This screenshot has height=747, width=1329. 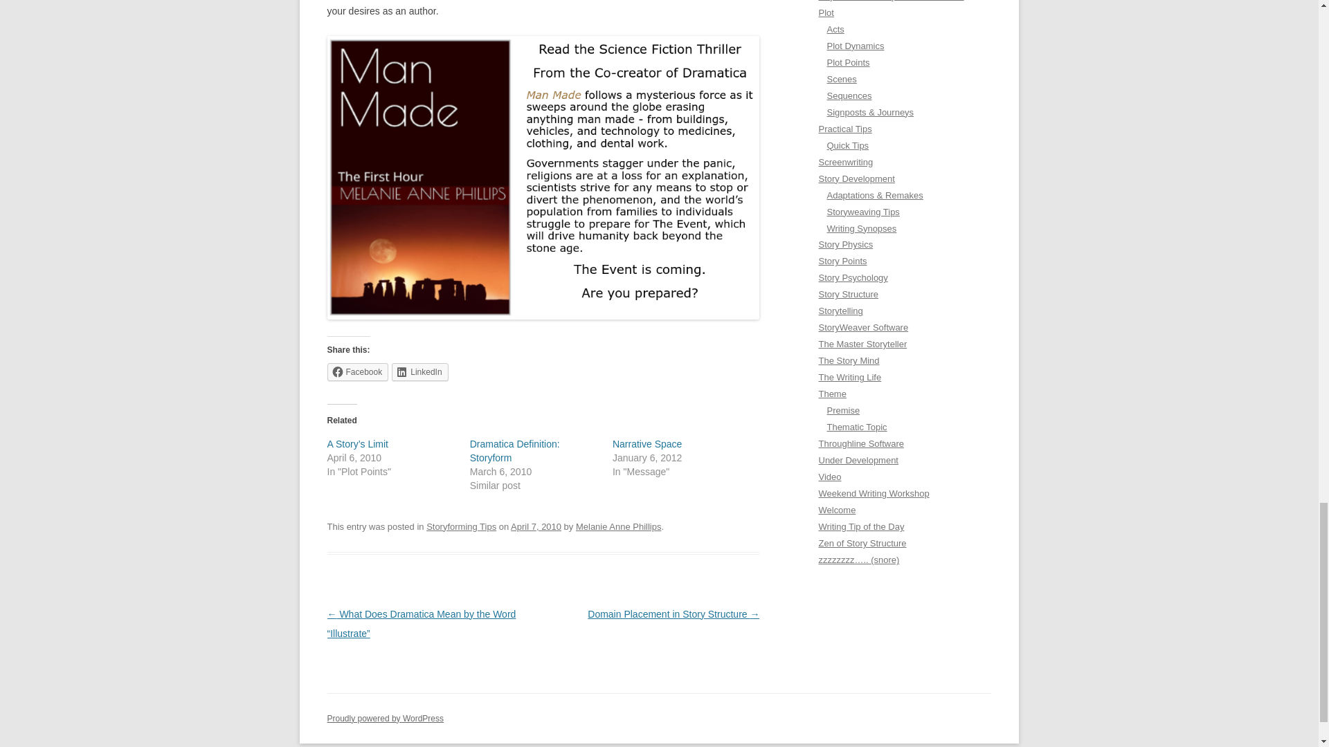 What do you see at coordinates (419, 371) in the screenshot?
I see `LinkedIn` at bounding box center [419, 371].